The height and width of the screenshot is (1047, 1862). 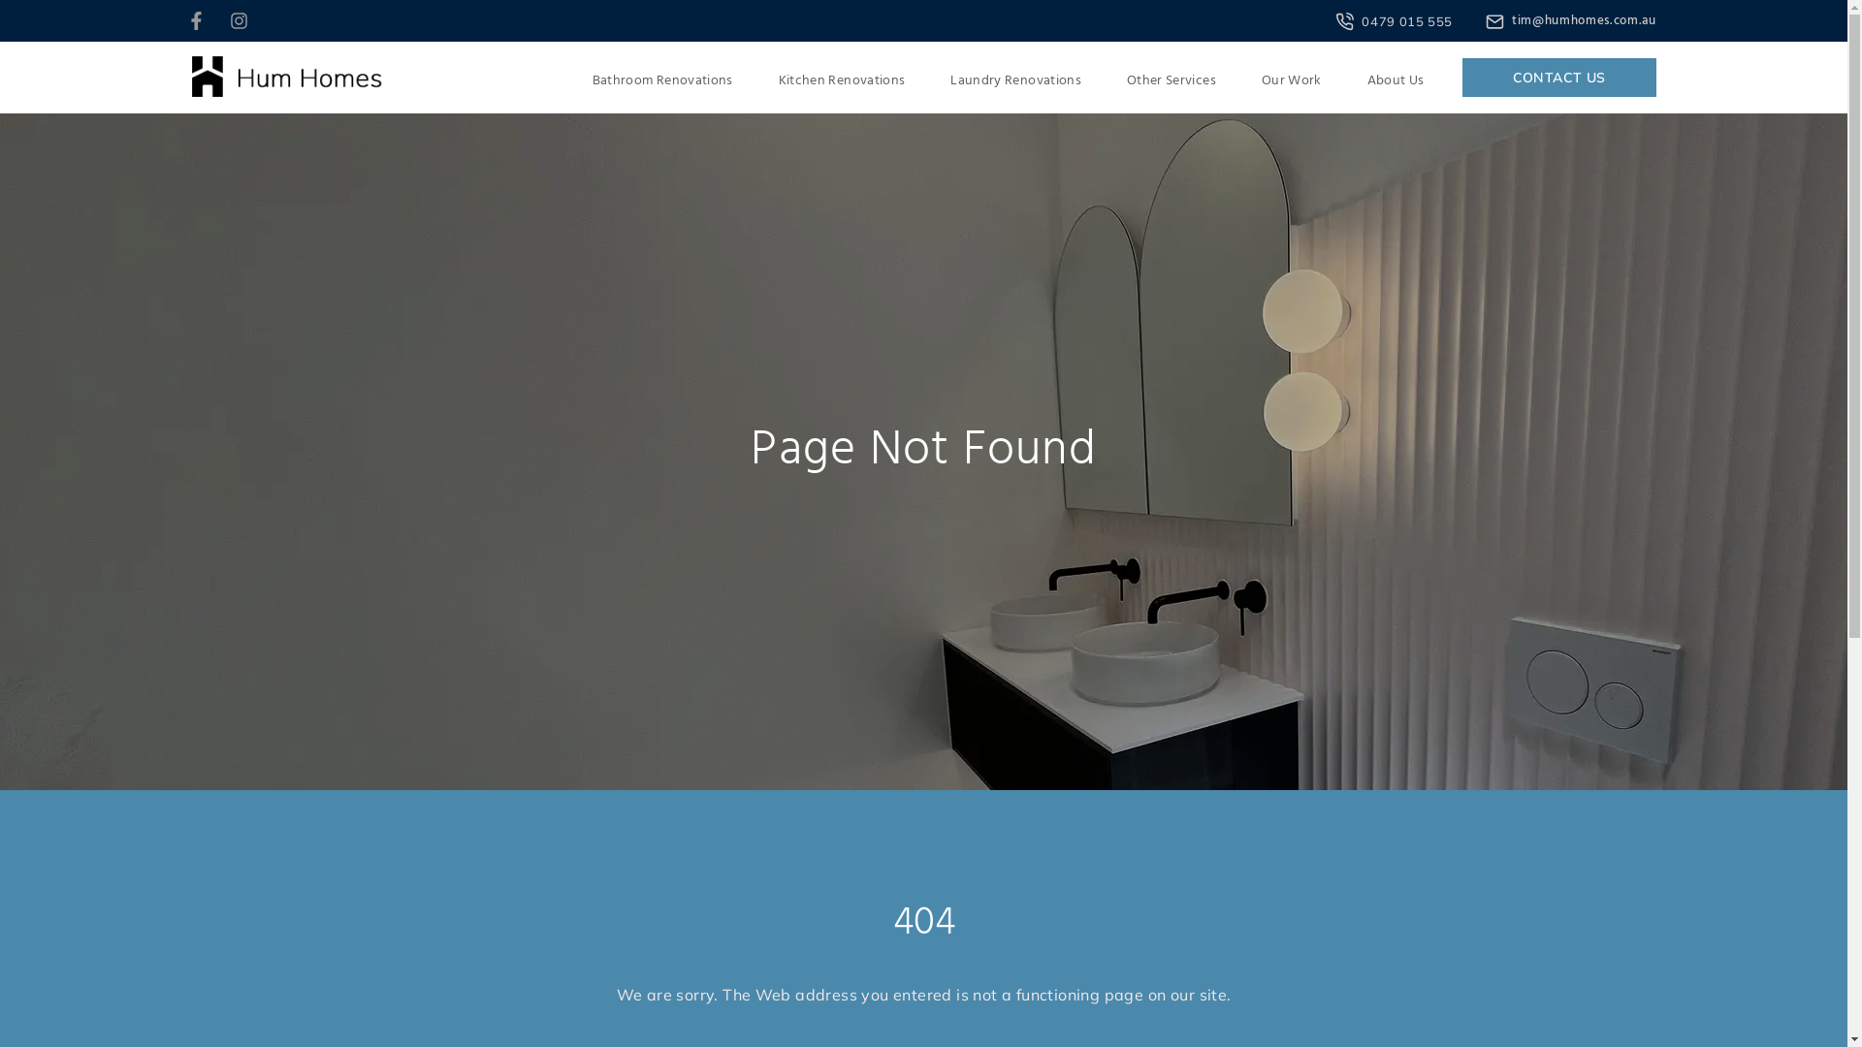 I want to click on About Us, so click(x=1396, y=81).